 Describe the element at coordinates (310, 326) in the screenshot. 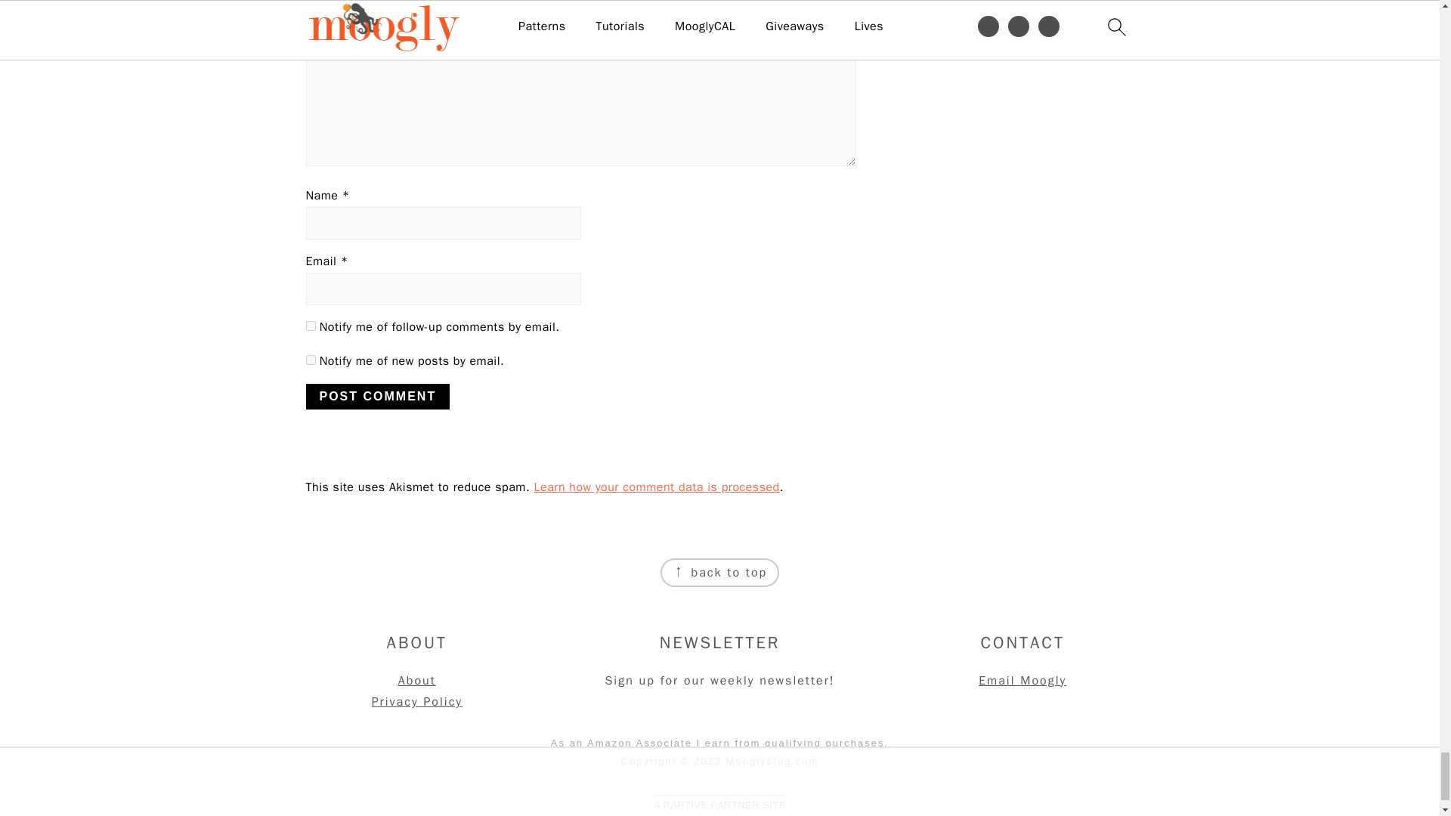

I see `subscribe` at that location.